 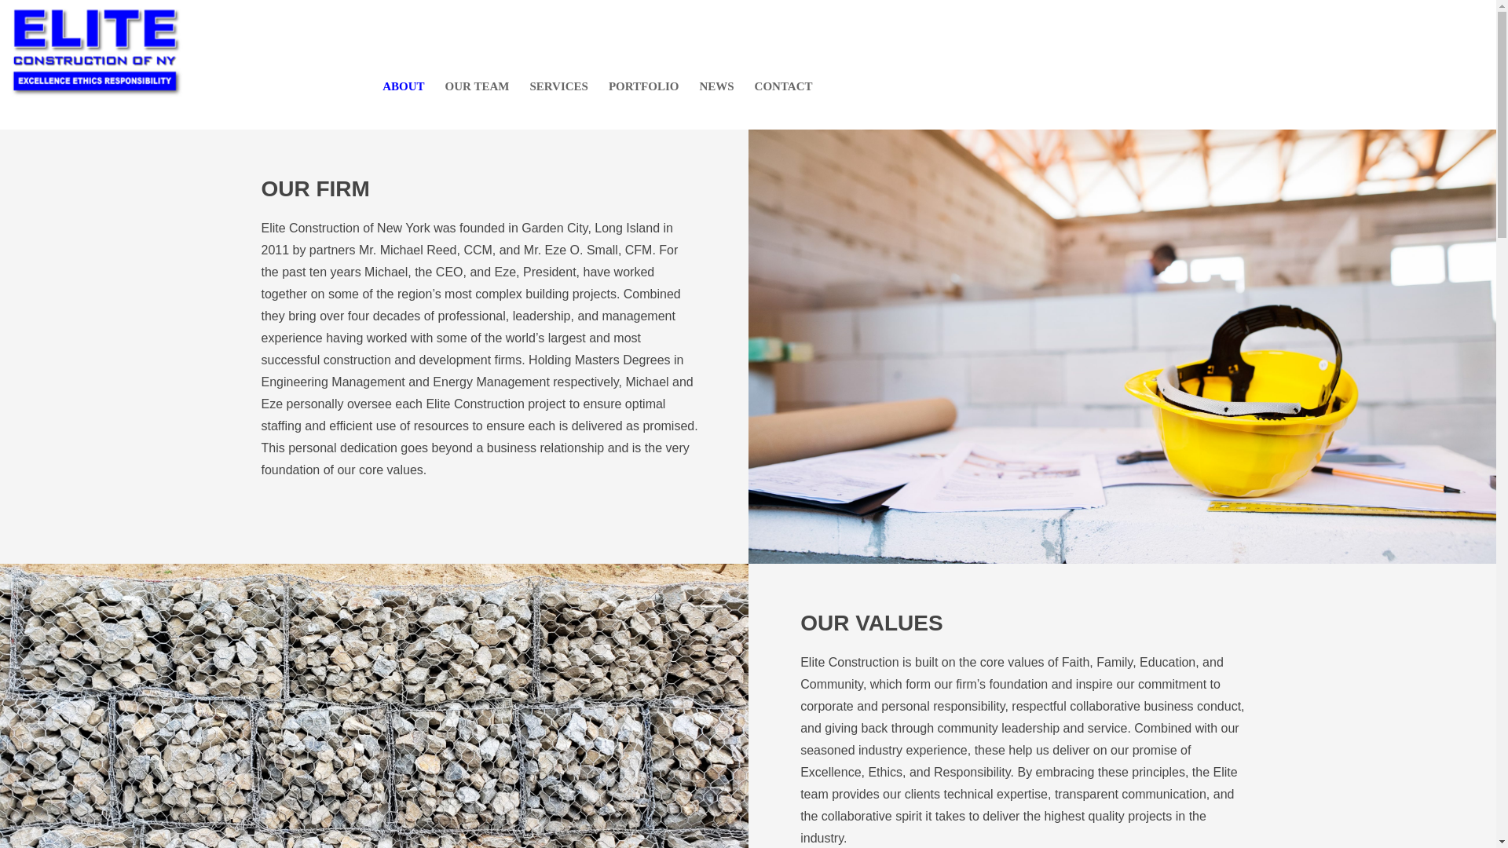 What do you see at coordinates (404, 85) in the screenshot?
I see `ABOUT` at bounding box center [404, 85].